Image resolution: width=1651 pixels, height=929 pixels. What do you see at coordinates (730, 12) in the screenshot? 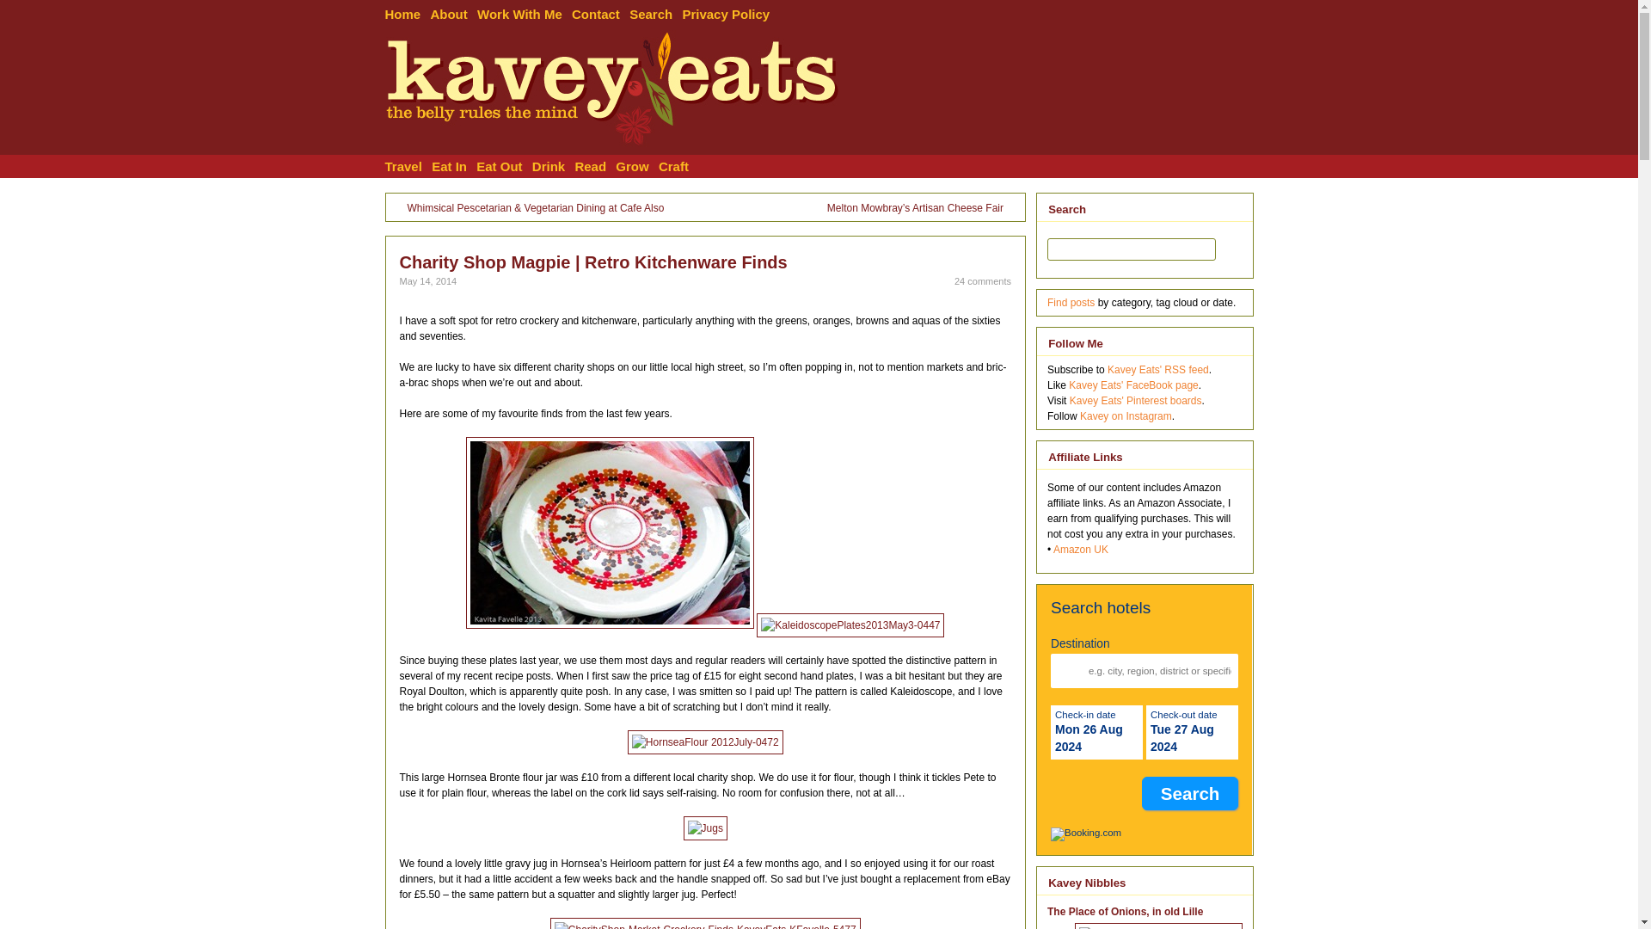
I see `Privacy Policy` at bounding box center [730, 12].